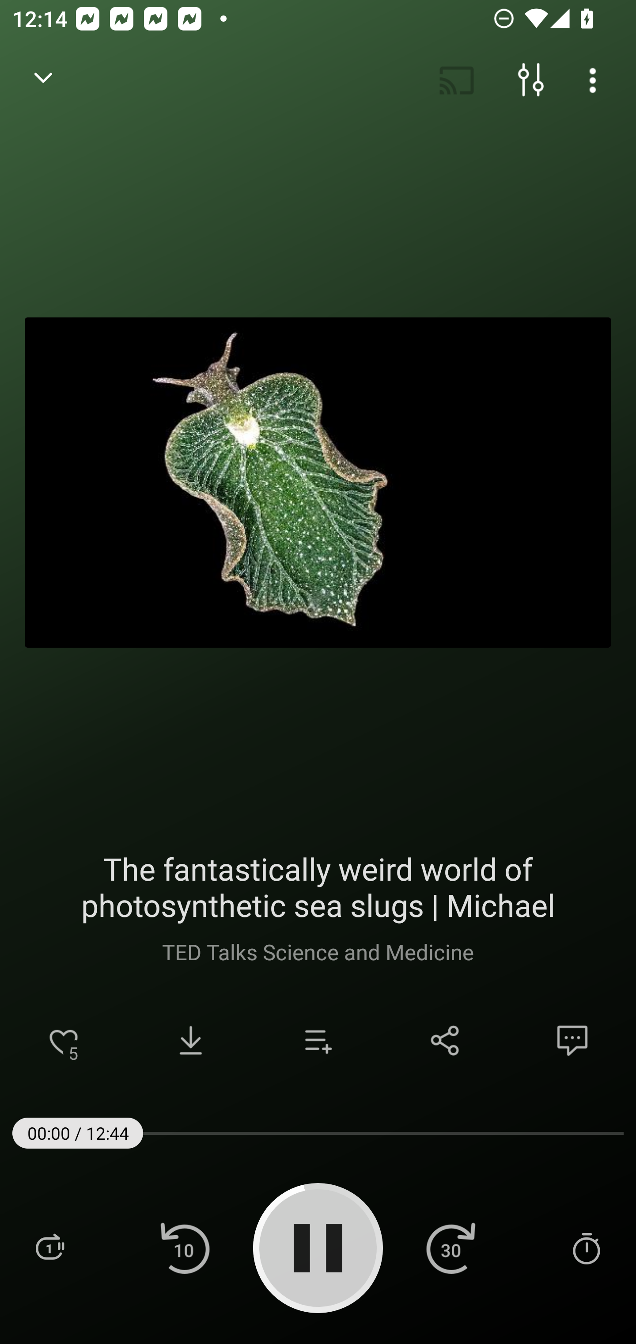 The image size is (636, 1344). What do you see at coordinates (64, 1041) in the screenshot?
I see `Add to Favorites` at bounding box center [64, 1041].